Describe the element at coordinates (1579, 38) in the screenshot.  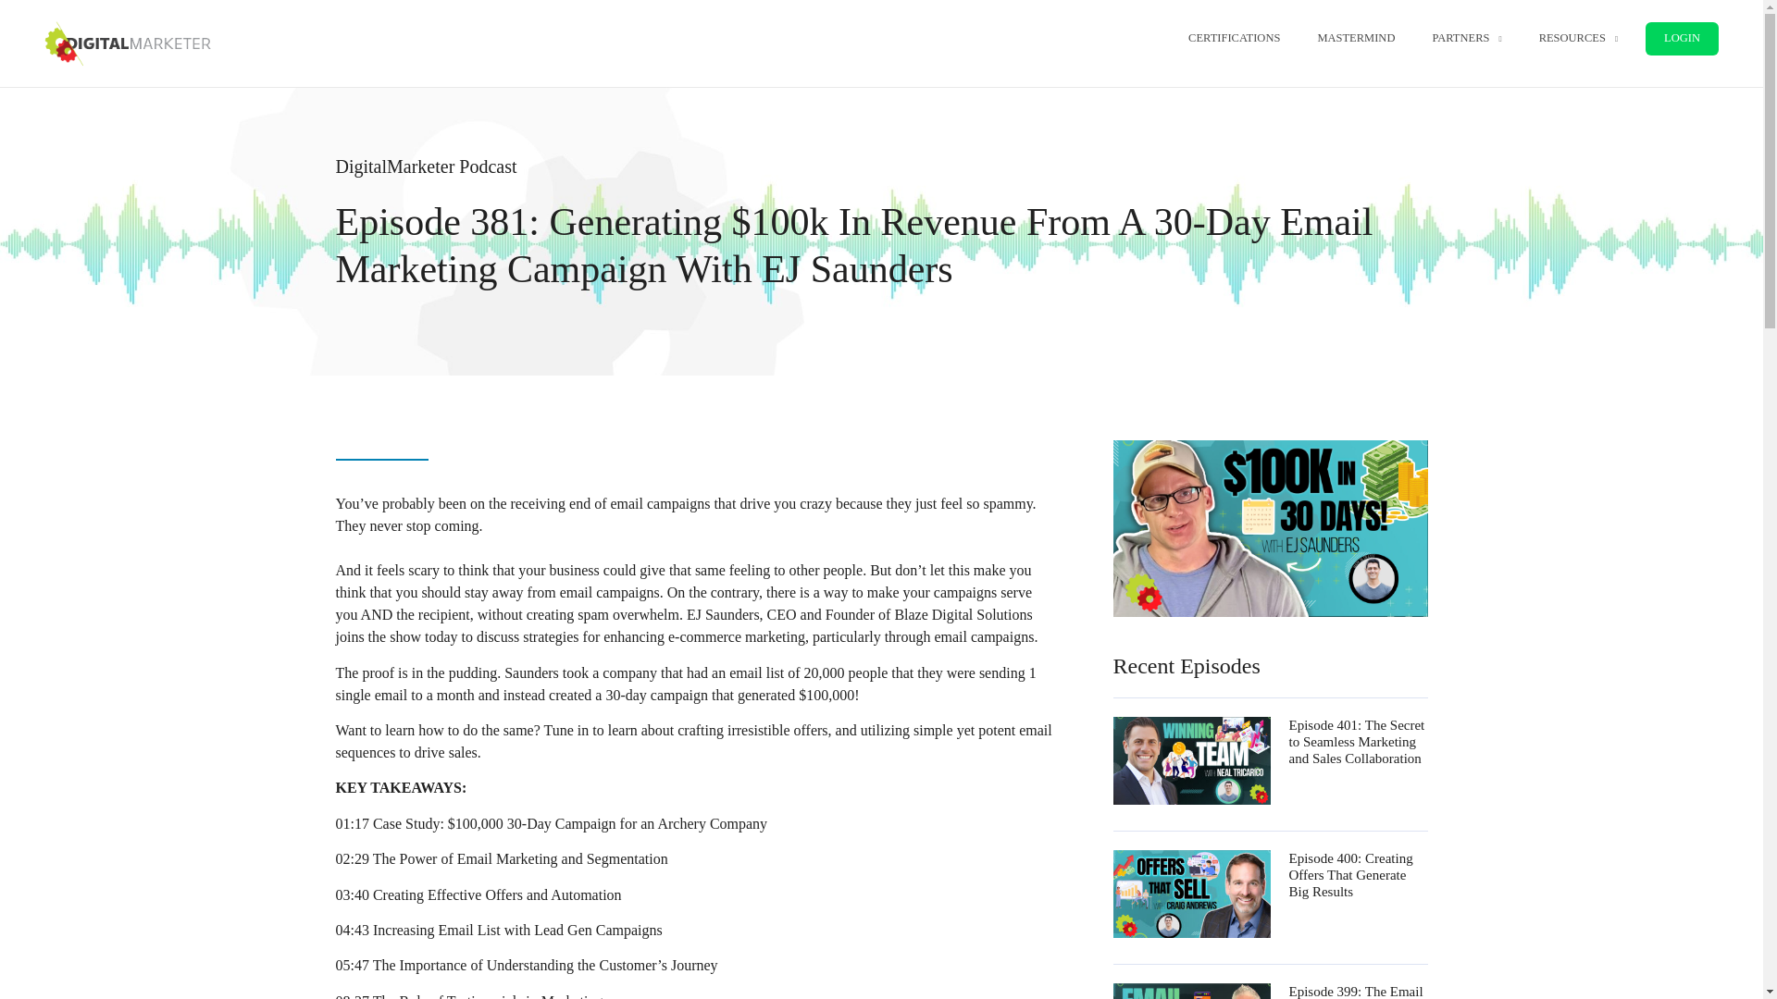
I see `RESOURCES` at that location.